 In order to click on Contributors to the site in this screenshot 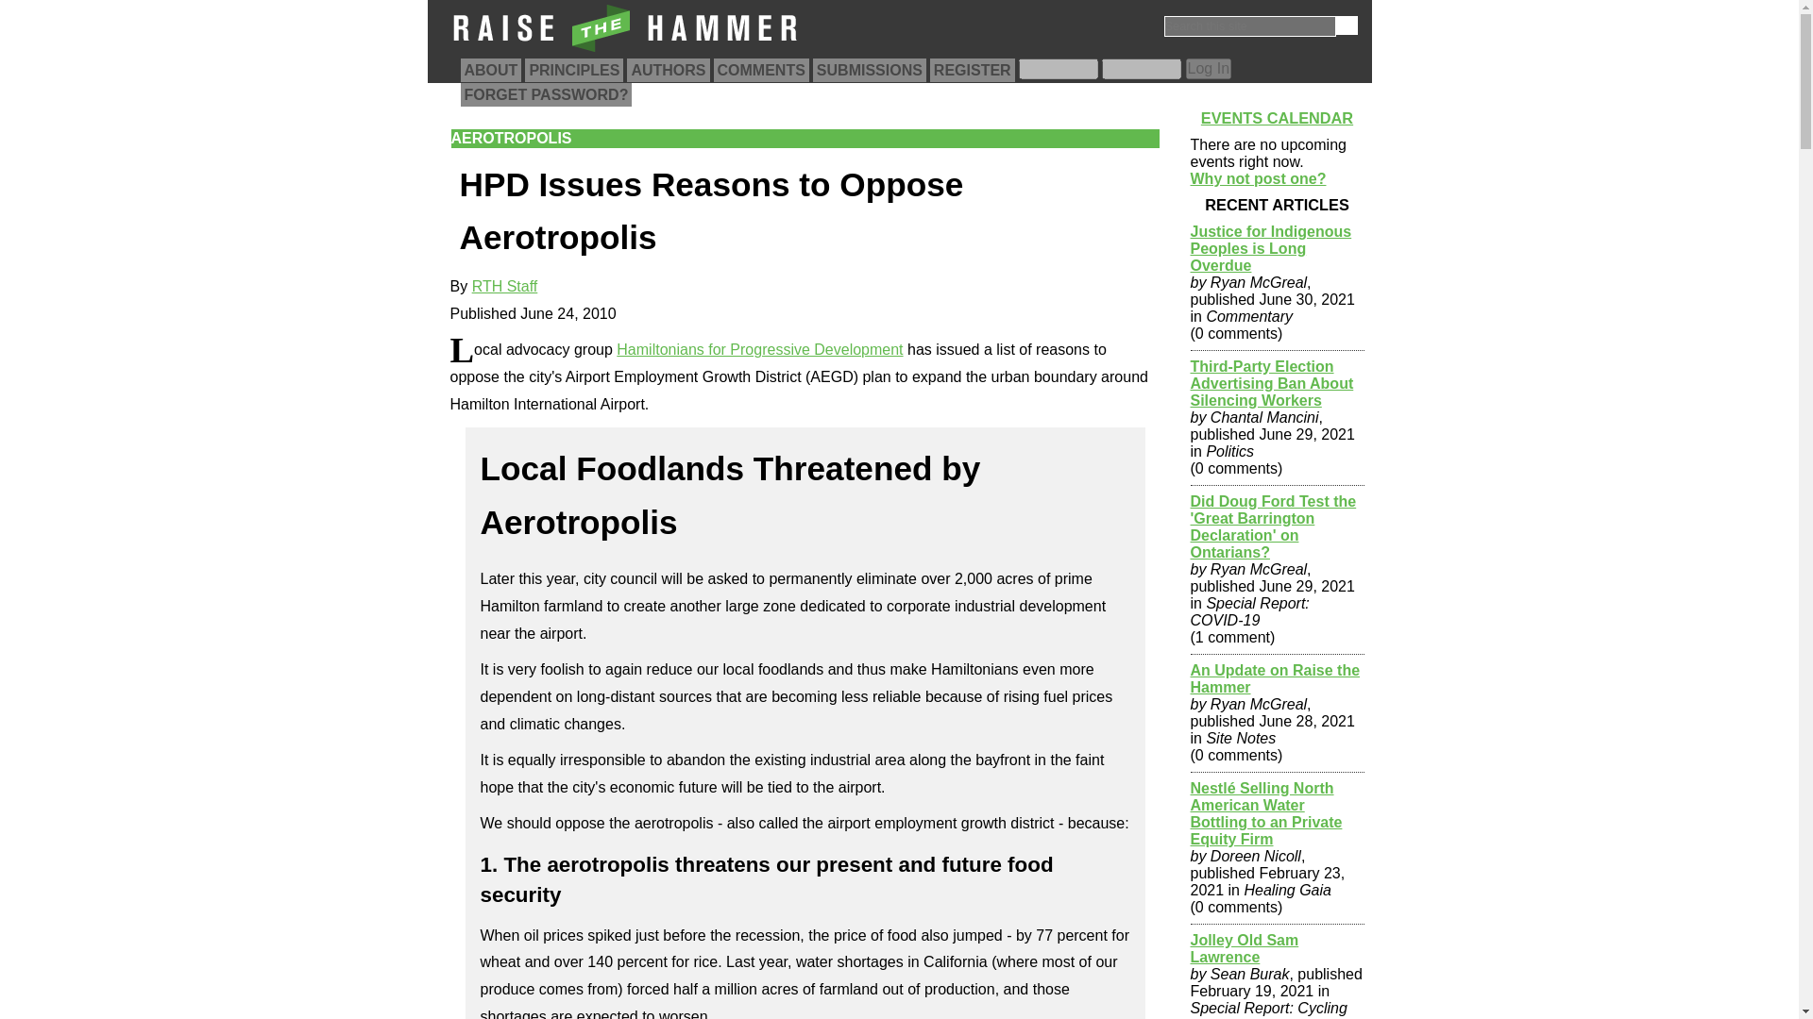, I will do `click(668, 70)`.